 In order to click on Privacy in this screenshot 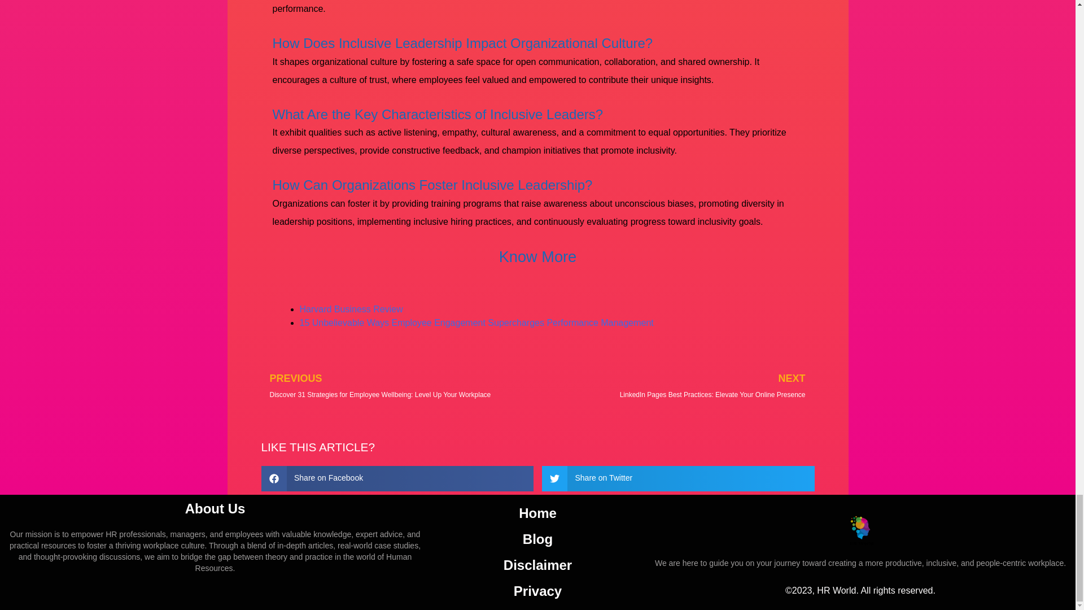, I will do `click(537, 591)`.